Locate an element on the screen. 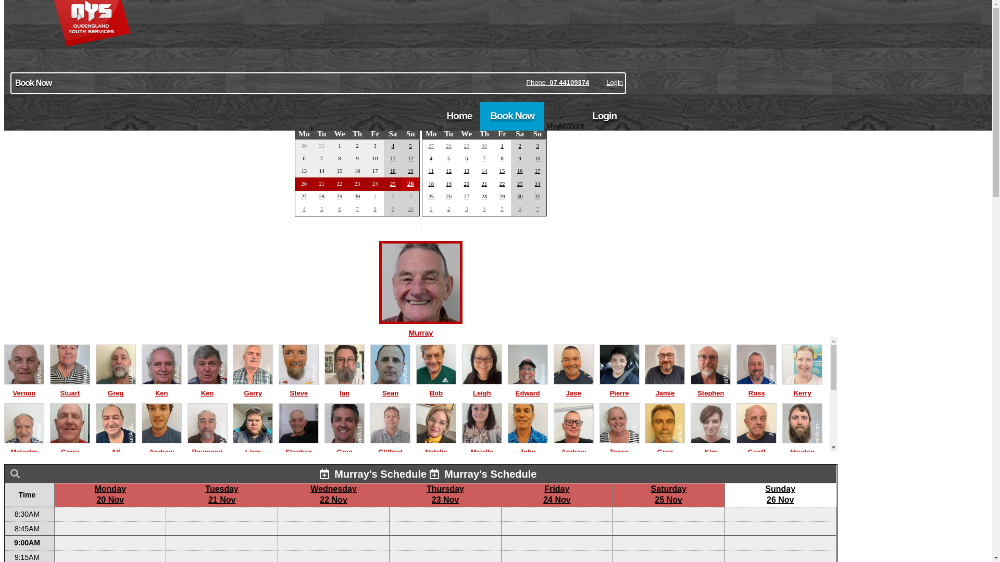 The height and width of the screenshot is (562, 1000). Hayden
Manual/Auto is located at coordinates (802, 446).